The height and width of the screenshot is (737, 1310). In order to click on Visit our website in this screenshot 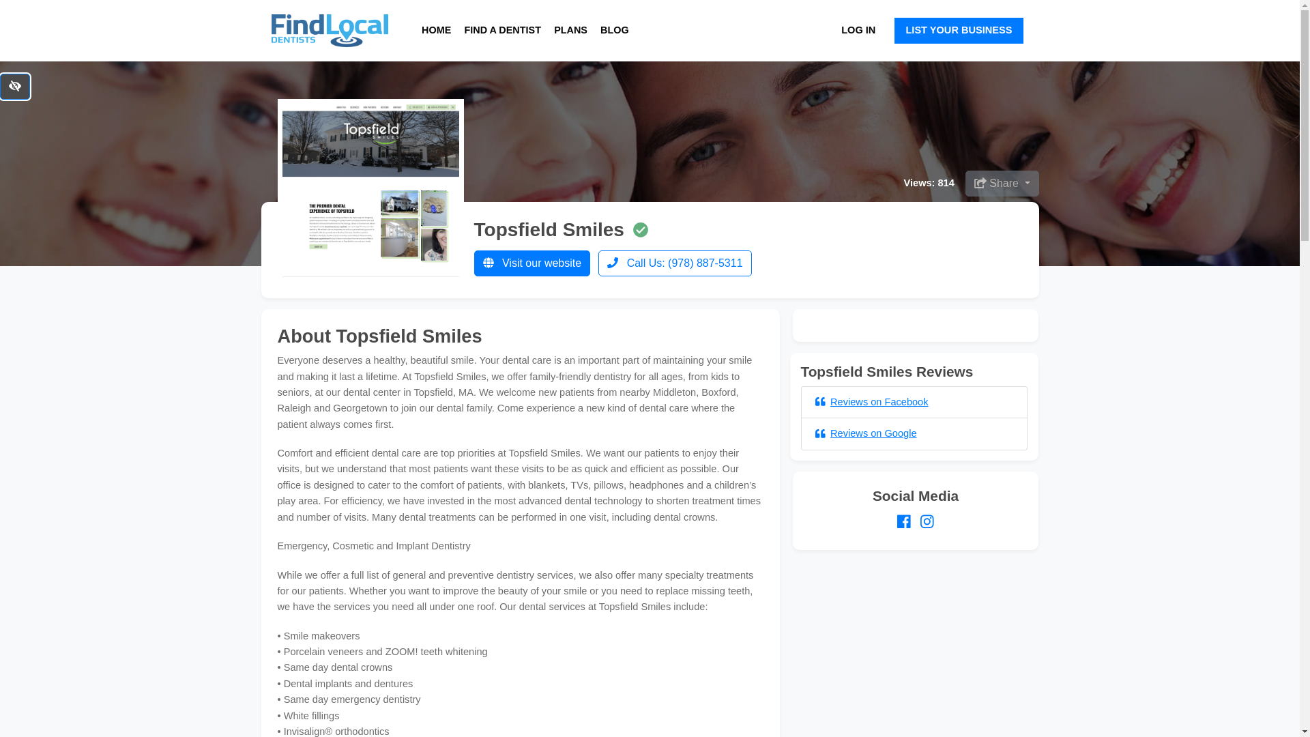, I will do `click(532, 263)`.